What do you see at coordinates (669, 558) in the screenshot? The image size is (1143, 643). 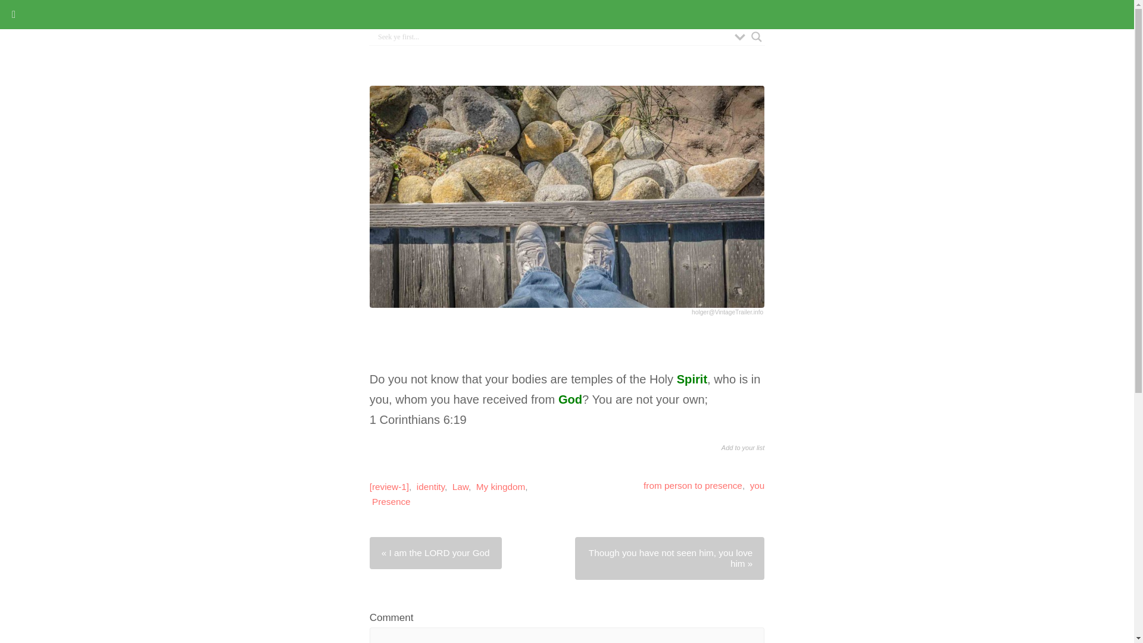 I see `Next post: Though you have not seen him, you love him` at bounding box center [669, 558].